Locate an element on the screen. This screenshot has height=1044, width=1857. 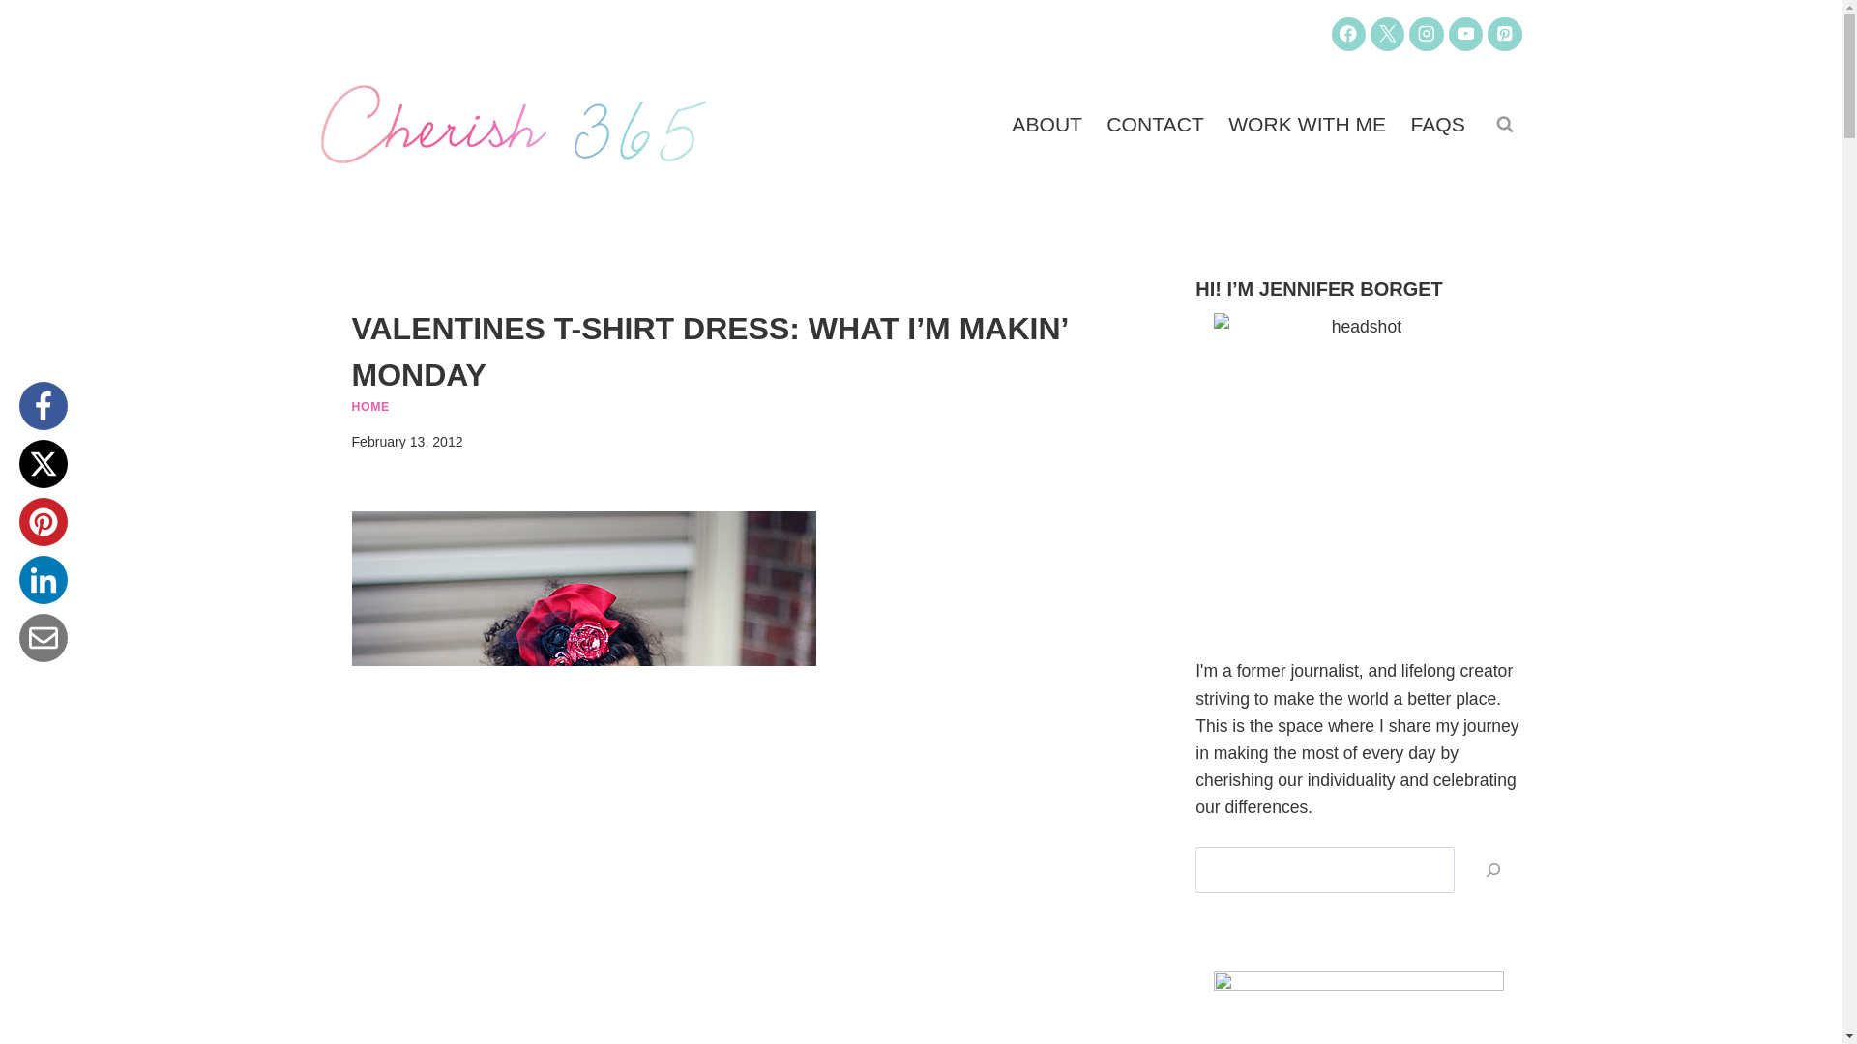
WORK WITH ME is located at coordinates (1307, 124).